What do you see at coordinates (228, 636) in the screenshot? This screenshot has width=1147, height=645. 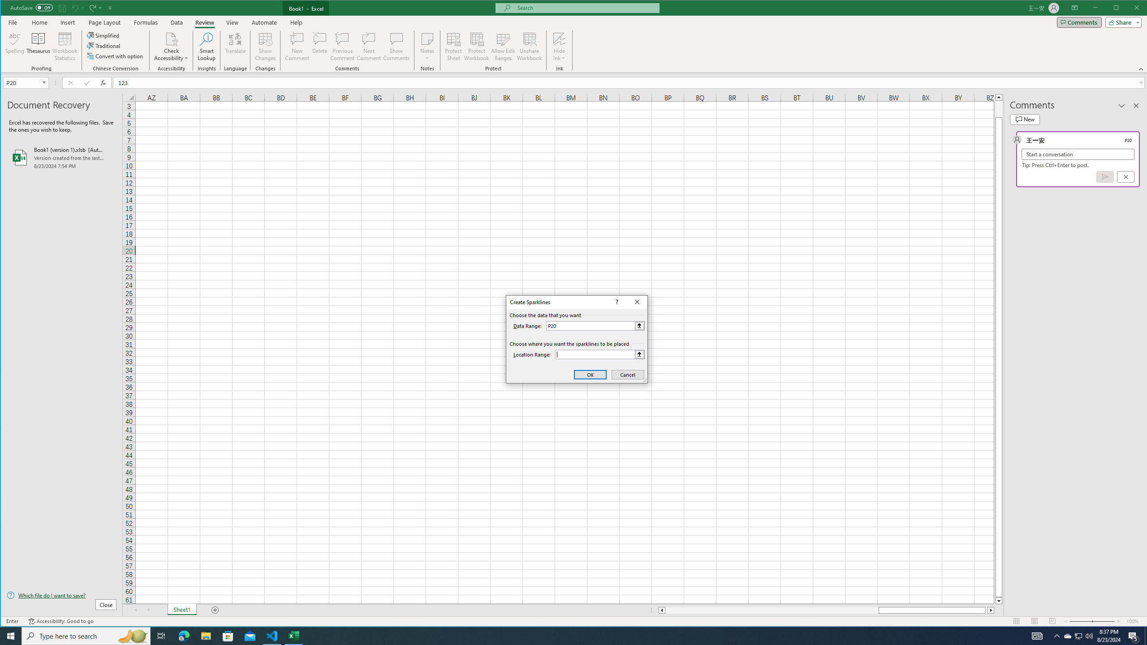 I see `Microsoft Store` at bounding box center [228, 636].